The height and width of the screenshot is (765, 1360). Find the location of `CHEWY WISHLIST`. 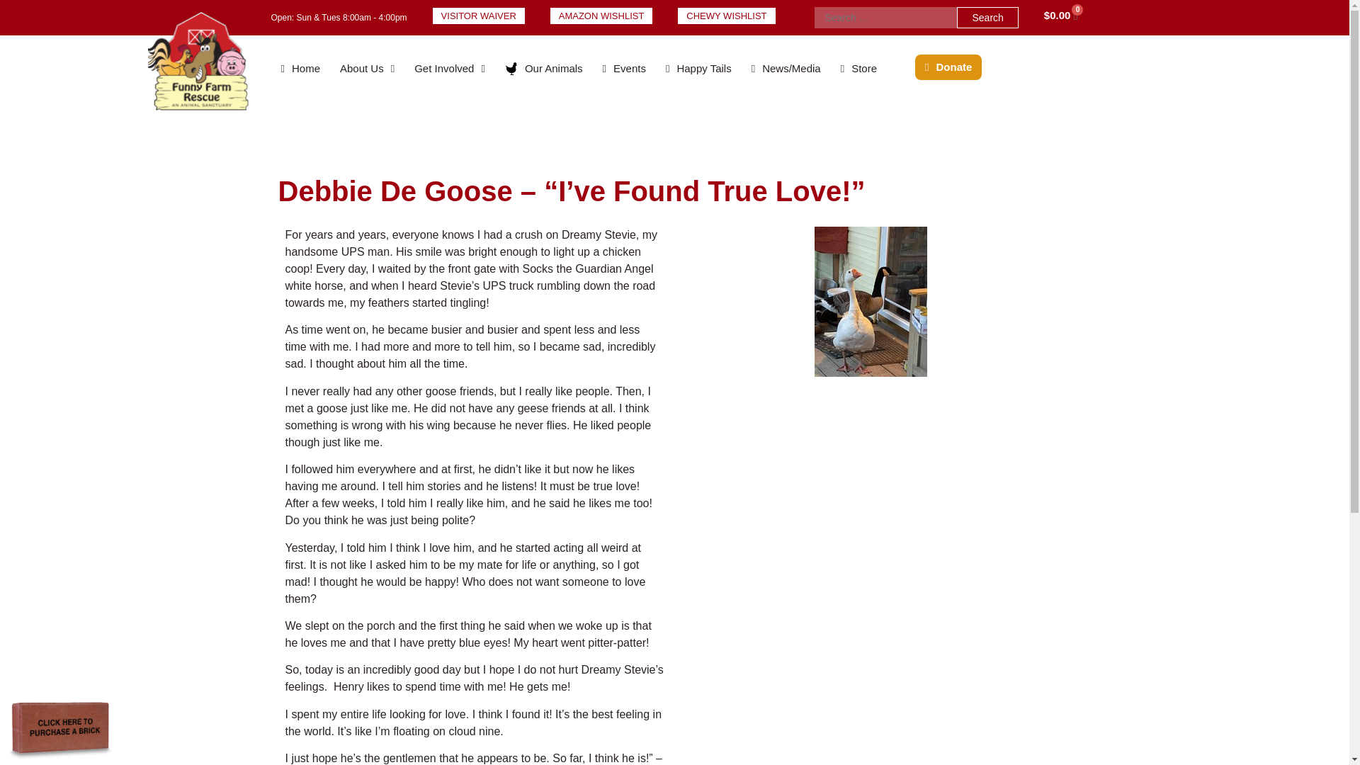

CHEWY WISHLIST is located at coordinates (726, 16).